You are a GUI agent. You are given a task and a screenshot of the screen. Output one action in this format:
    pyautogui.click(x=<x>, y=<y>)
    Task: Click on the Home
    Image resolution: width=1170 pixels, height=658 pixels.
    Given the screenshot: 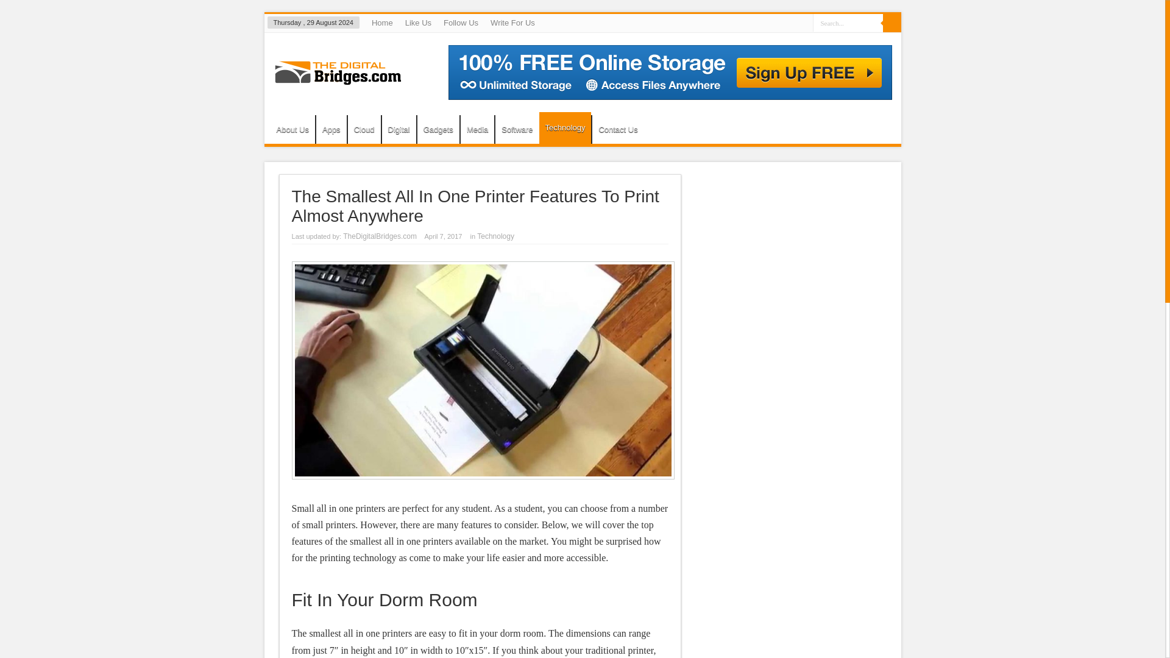 What is the action you would take?
    pyautogui.click(x=381, y=23)
    